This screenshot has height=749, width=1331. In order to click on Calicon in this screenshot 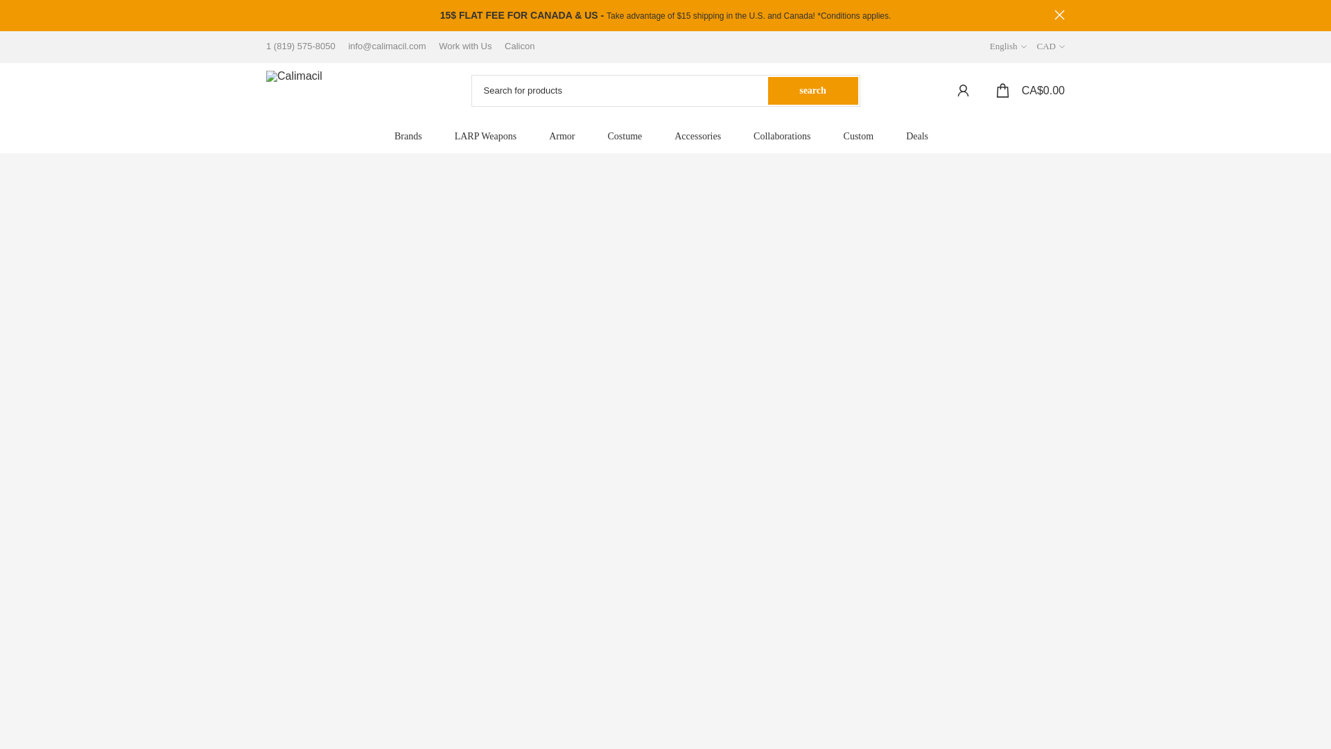, I will do `click(514, 46)`.